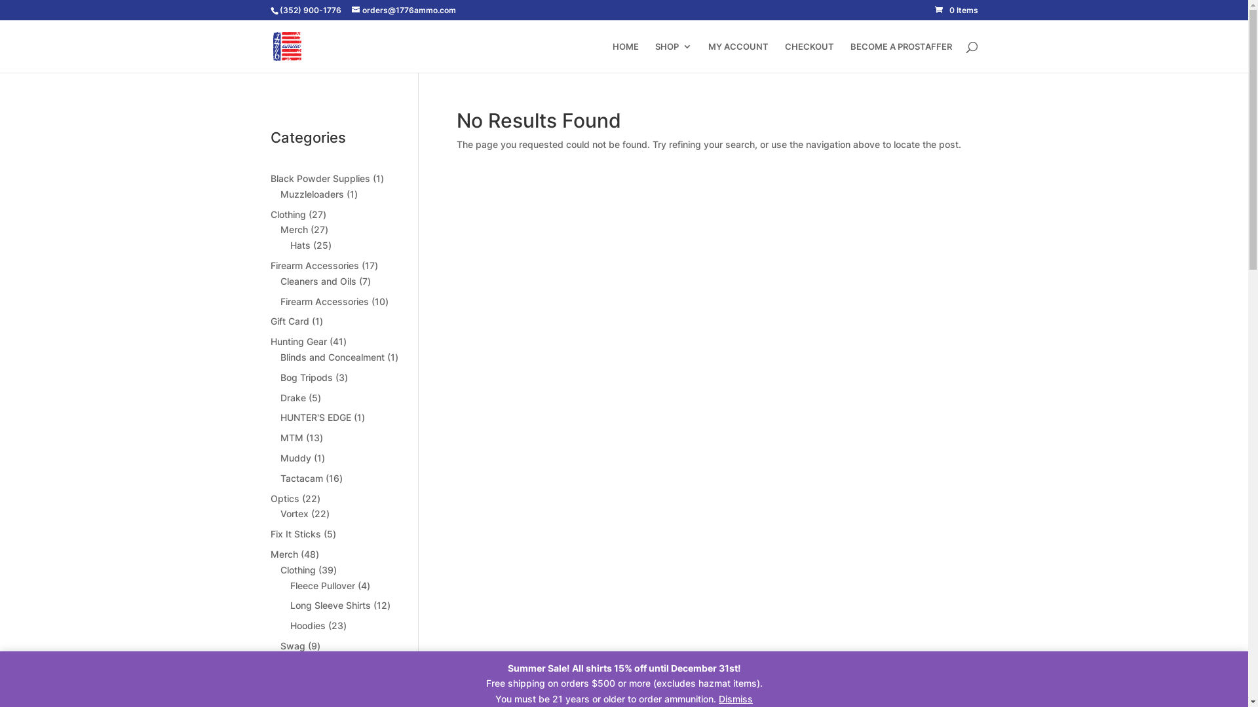 The width and height of the screenshot is (1258, 707). I want to click on Merch, so click(284, 554).